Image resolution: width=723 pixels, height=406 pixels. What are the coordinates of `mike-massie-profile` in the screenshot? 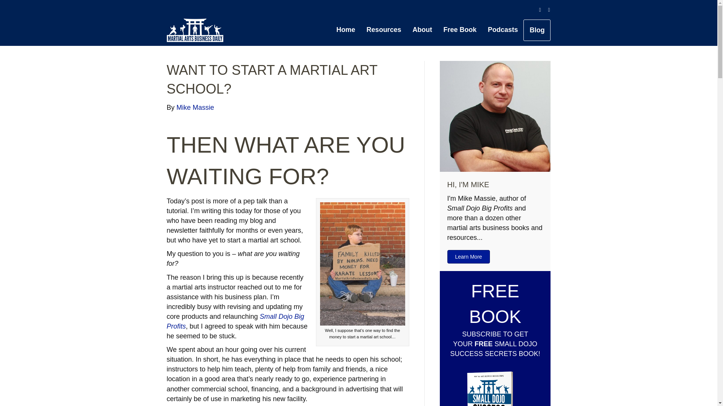 It's located at (495, 116).